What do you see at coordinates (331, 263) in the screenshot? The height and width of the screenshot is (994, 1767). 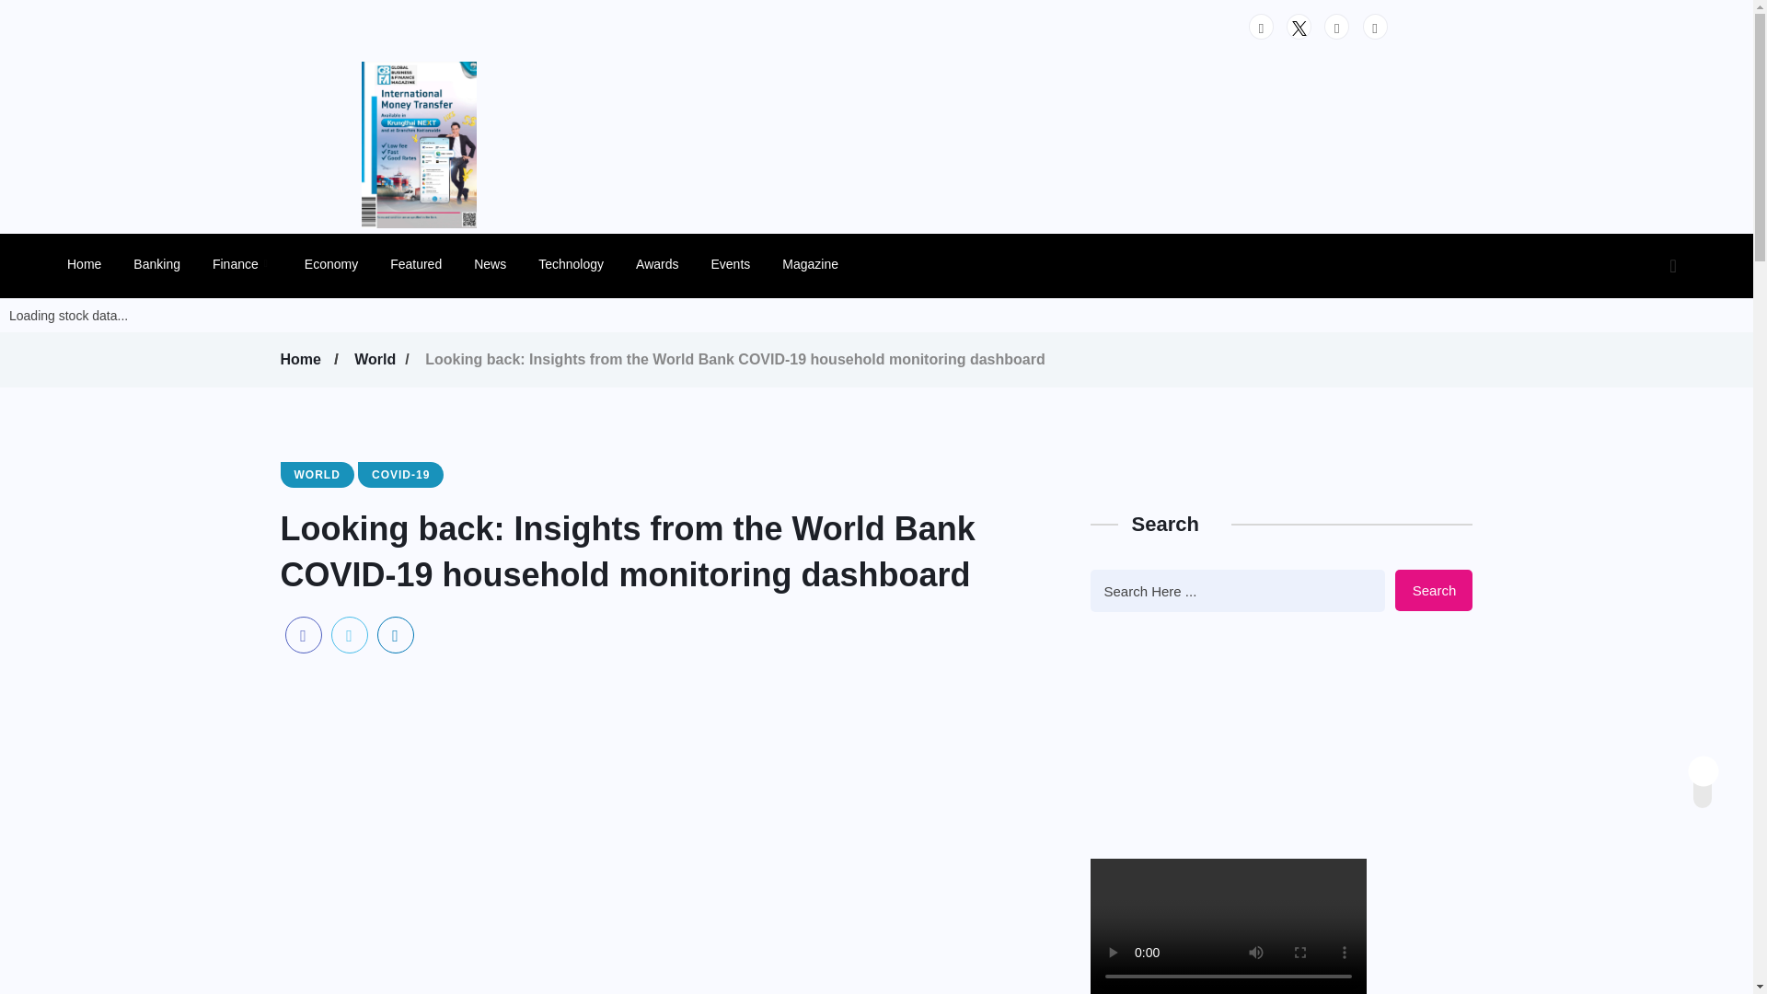 I see `Economy` at bounding box center [331, 263].